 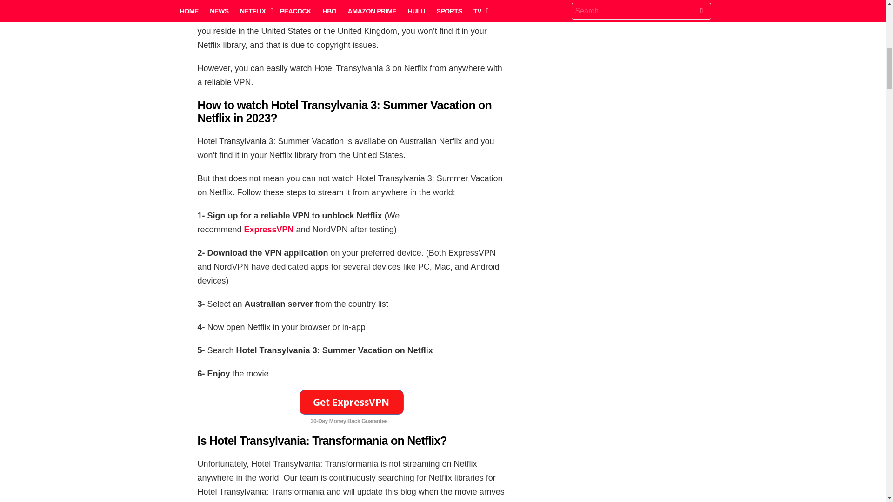 I want to click on ExpressVPN, so click(x=269, y=230).